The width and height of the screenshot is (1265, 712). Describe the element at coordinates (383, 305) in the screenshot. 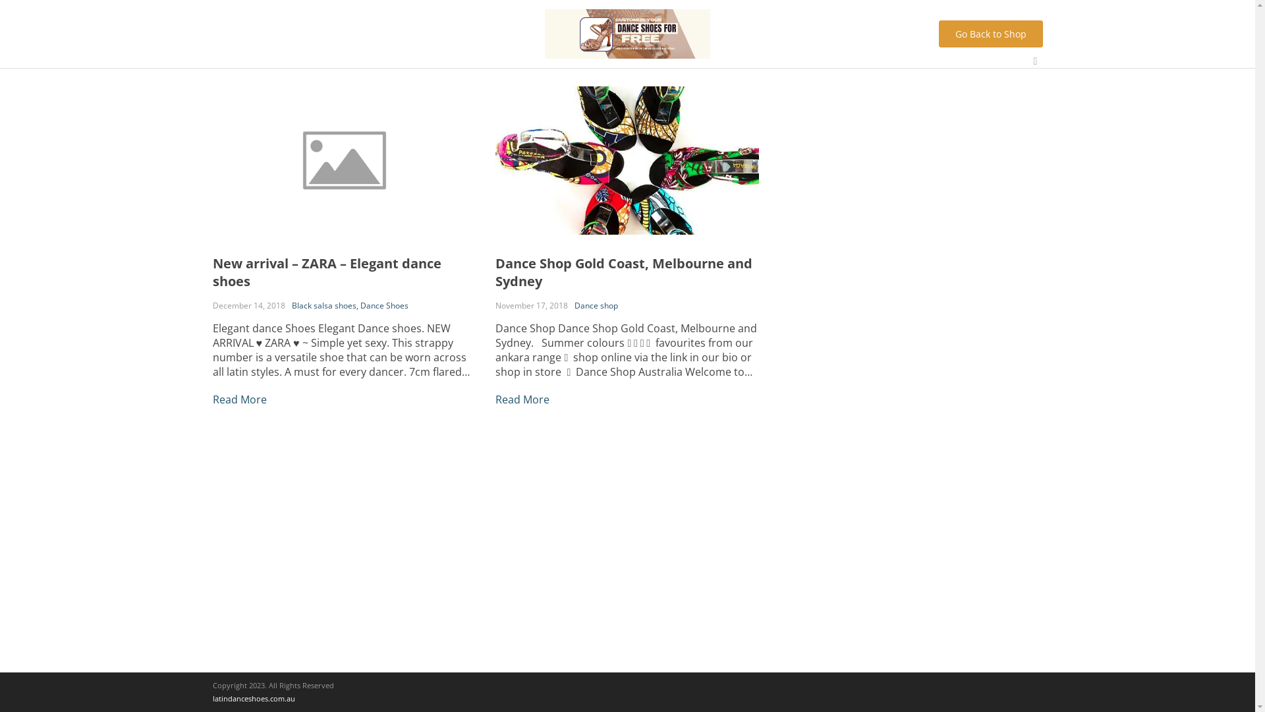

I see `Dance Shoes` at that location.